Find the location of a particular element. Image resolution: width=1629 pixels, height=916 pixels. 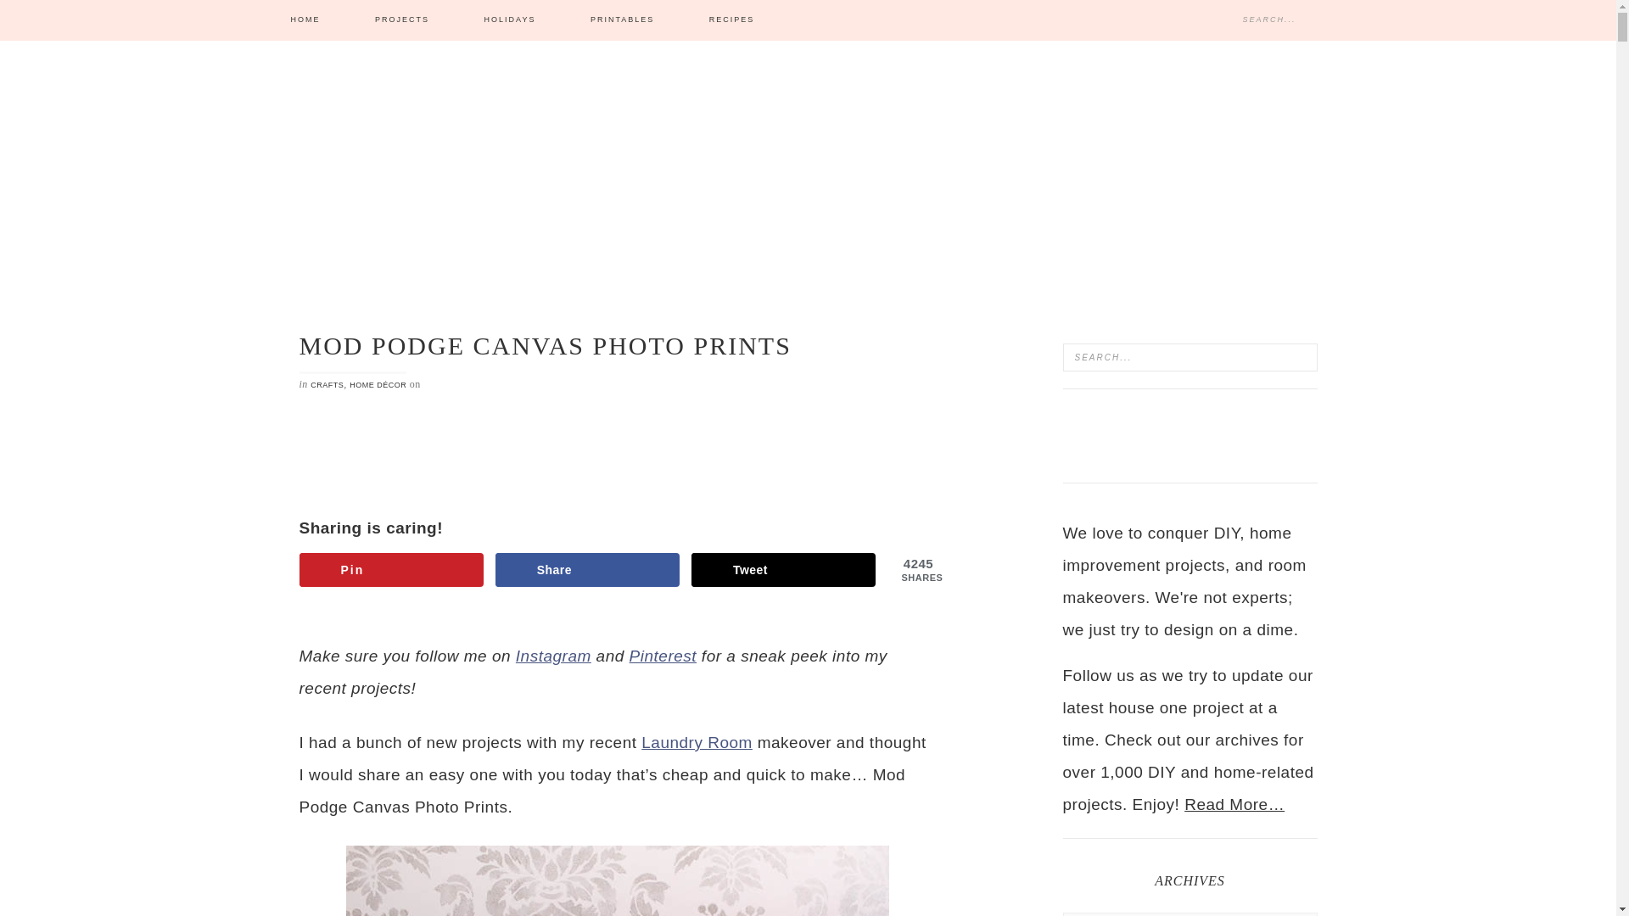

Share is located at coordinates (587, 570).